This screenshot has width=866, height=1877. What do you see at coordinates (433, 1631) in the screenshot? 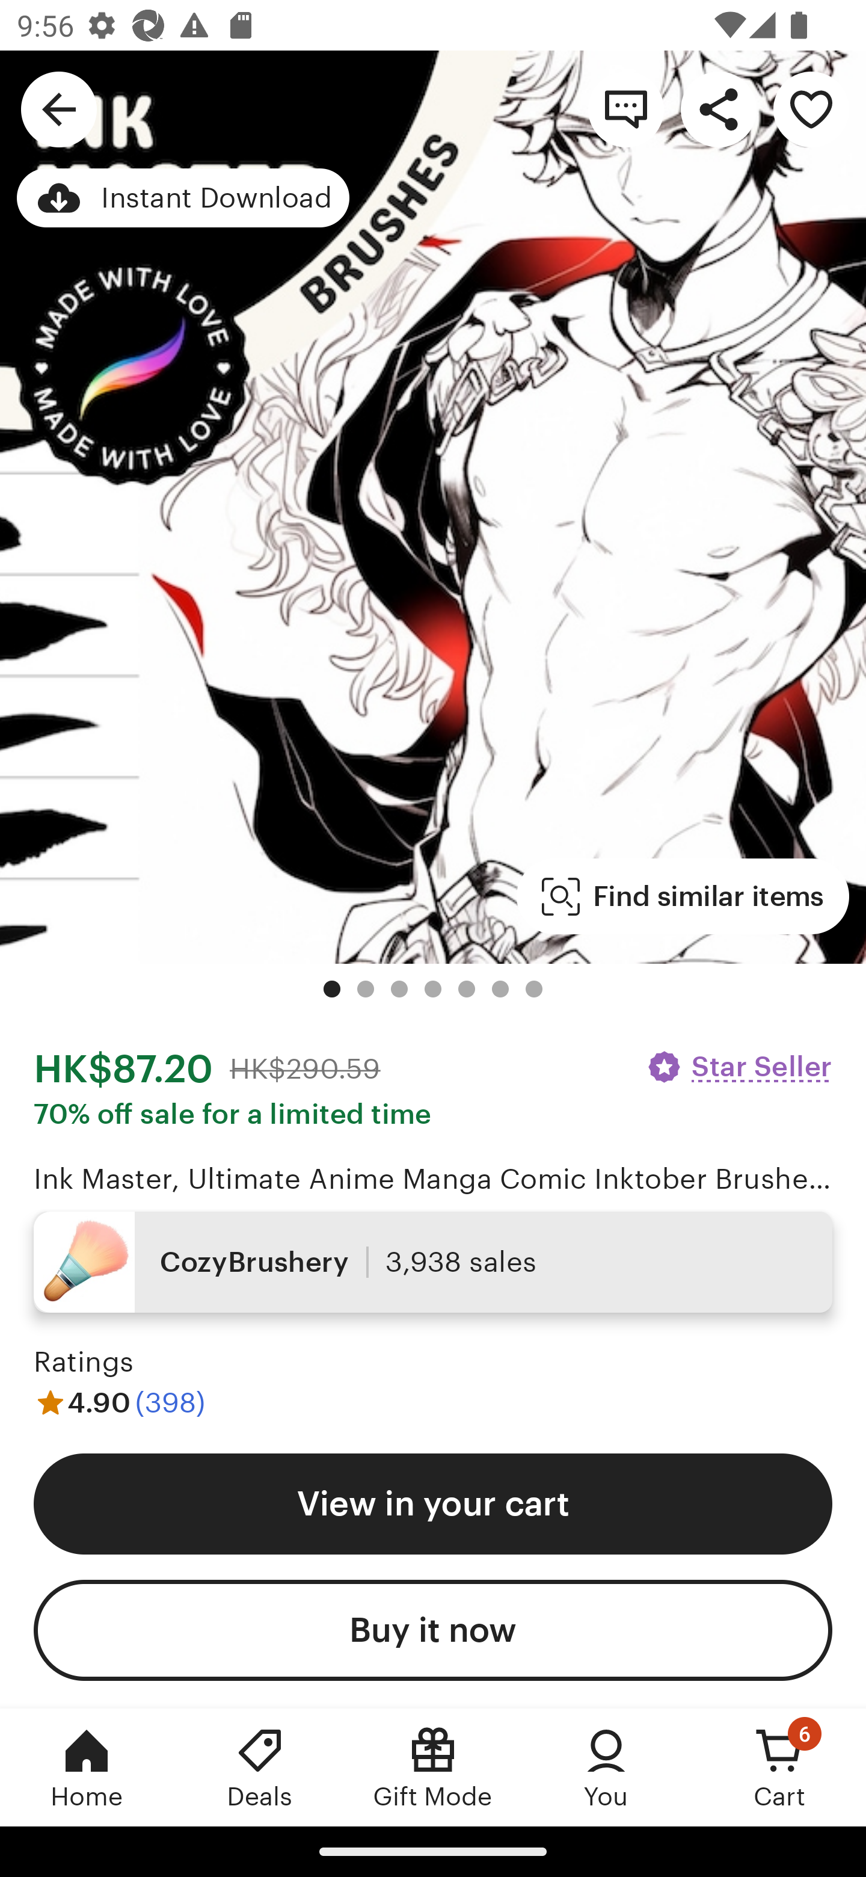
I see `Buy it now` at bounding box center [433, 1631].